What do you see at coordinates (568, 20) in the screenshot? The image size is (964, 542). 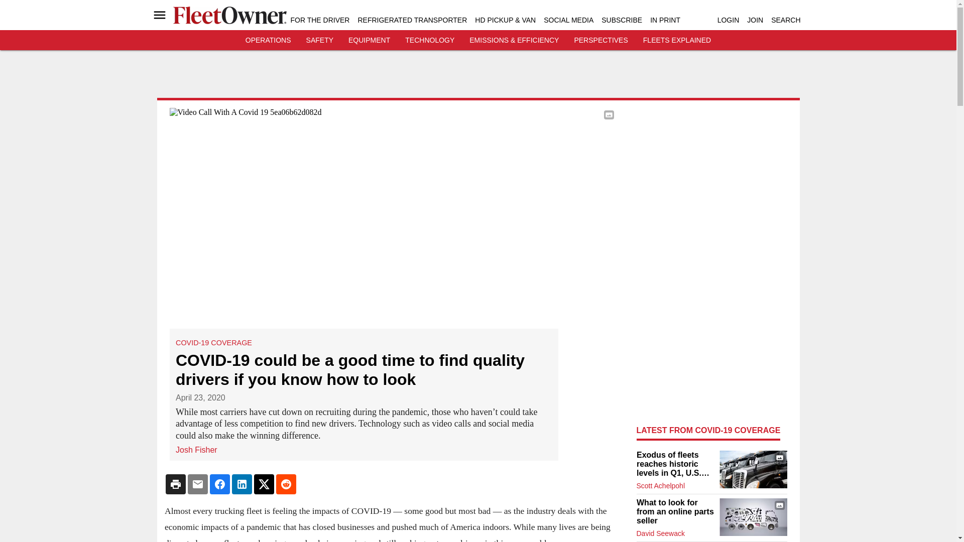 I see `SOCIAL MEDIA` at bounding box center [568, 20].